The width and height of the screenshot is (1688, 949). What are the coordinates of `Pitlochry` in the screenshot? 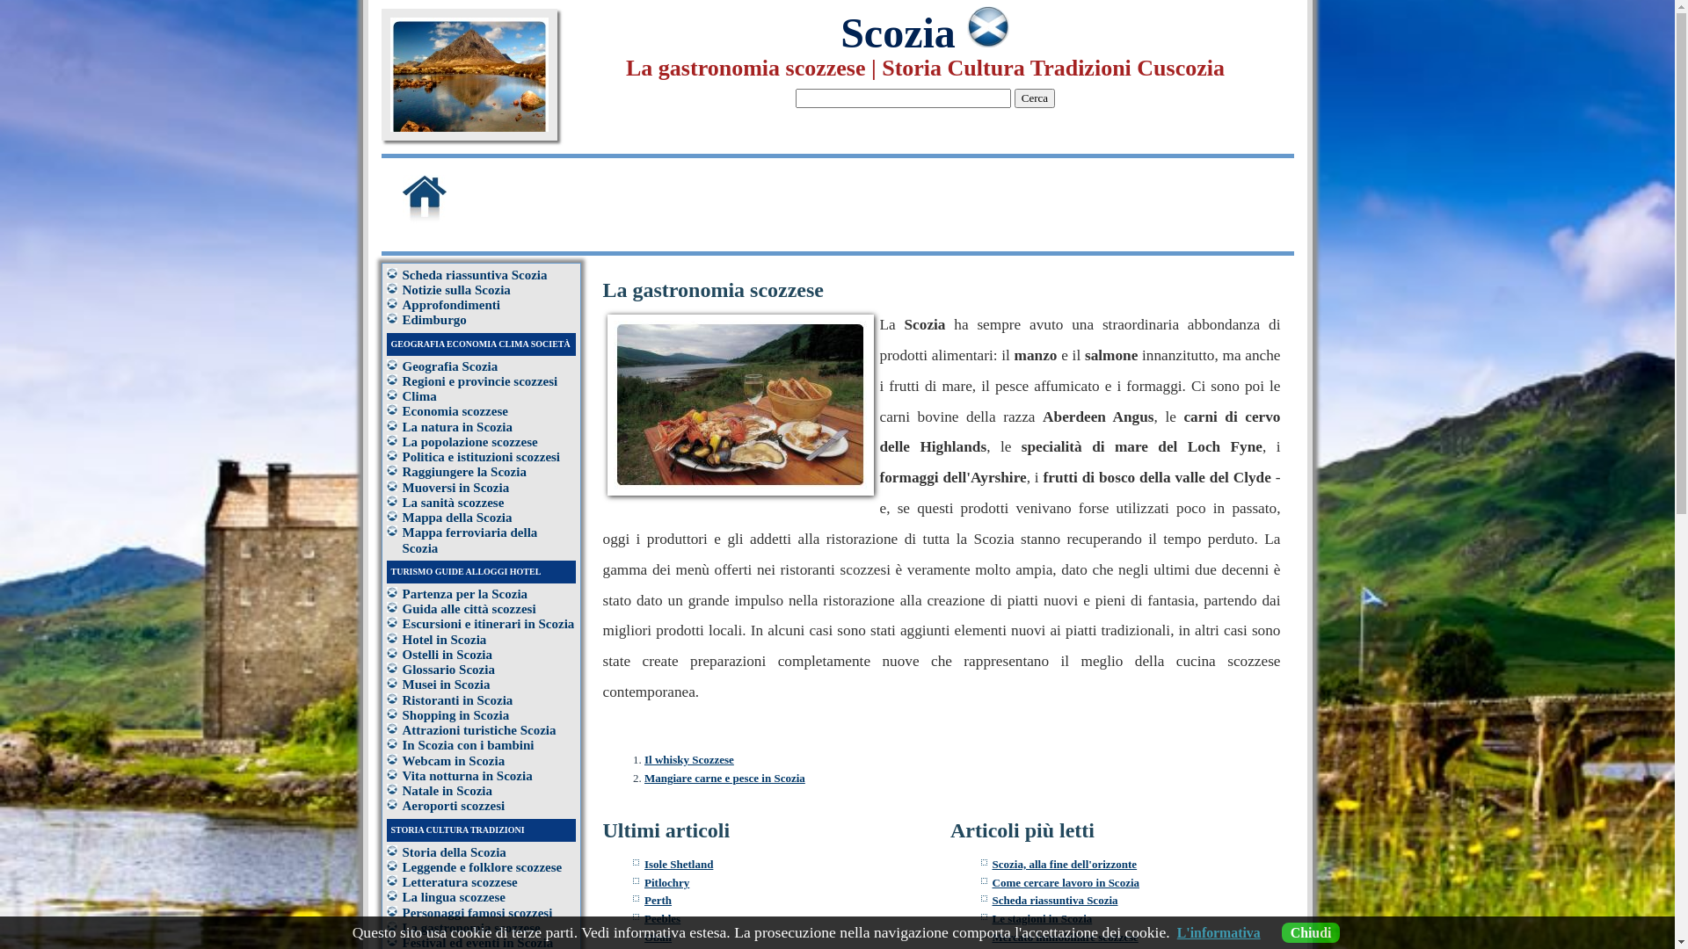 It's located at (666, 882).